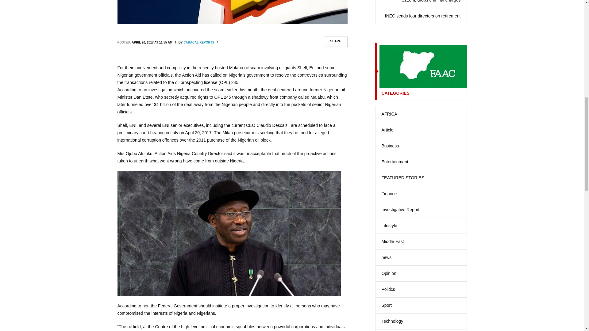  What do you see at coordinates (393, 242) in the screenshot?
I see `Middle East` at bounding box center [393, 242].